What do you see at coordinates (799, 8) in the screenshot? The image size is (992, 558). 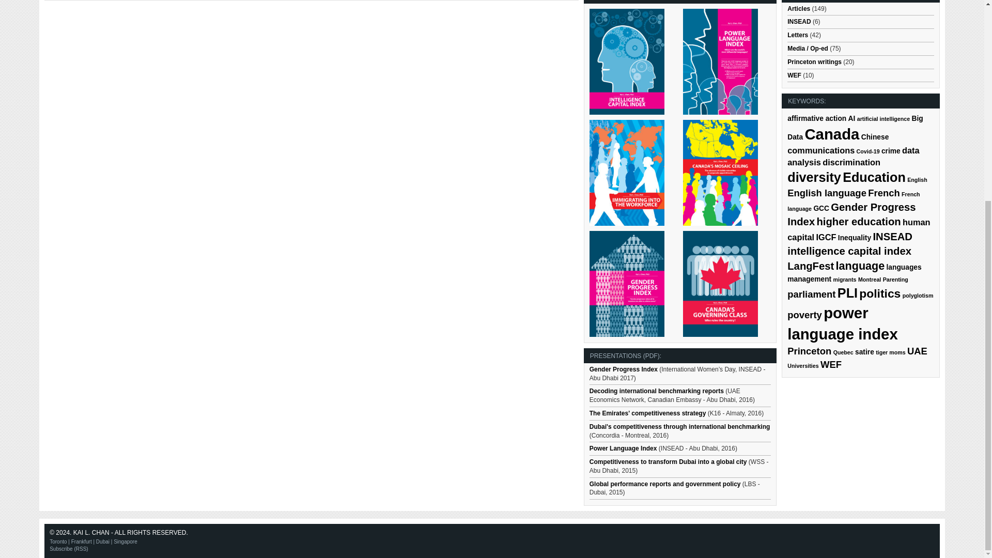 I see `Articles` at bounding box center [799, 8].